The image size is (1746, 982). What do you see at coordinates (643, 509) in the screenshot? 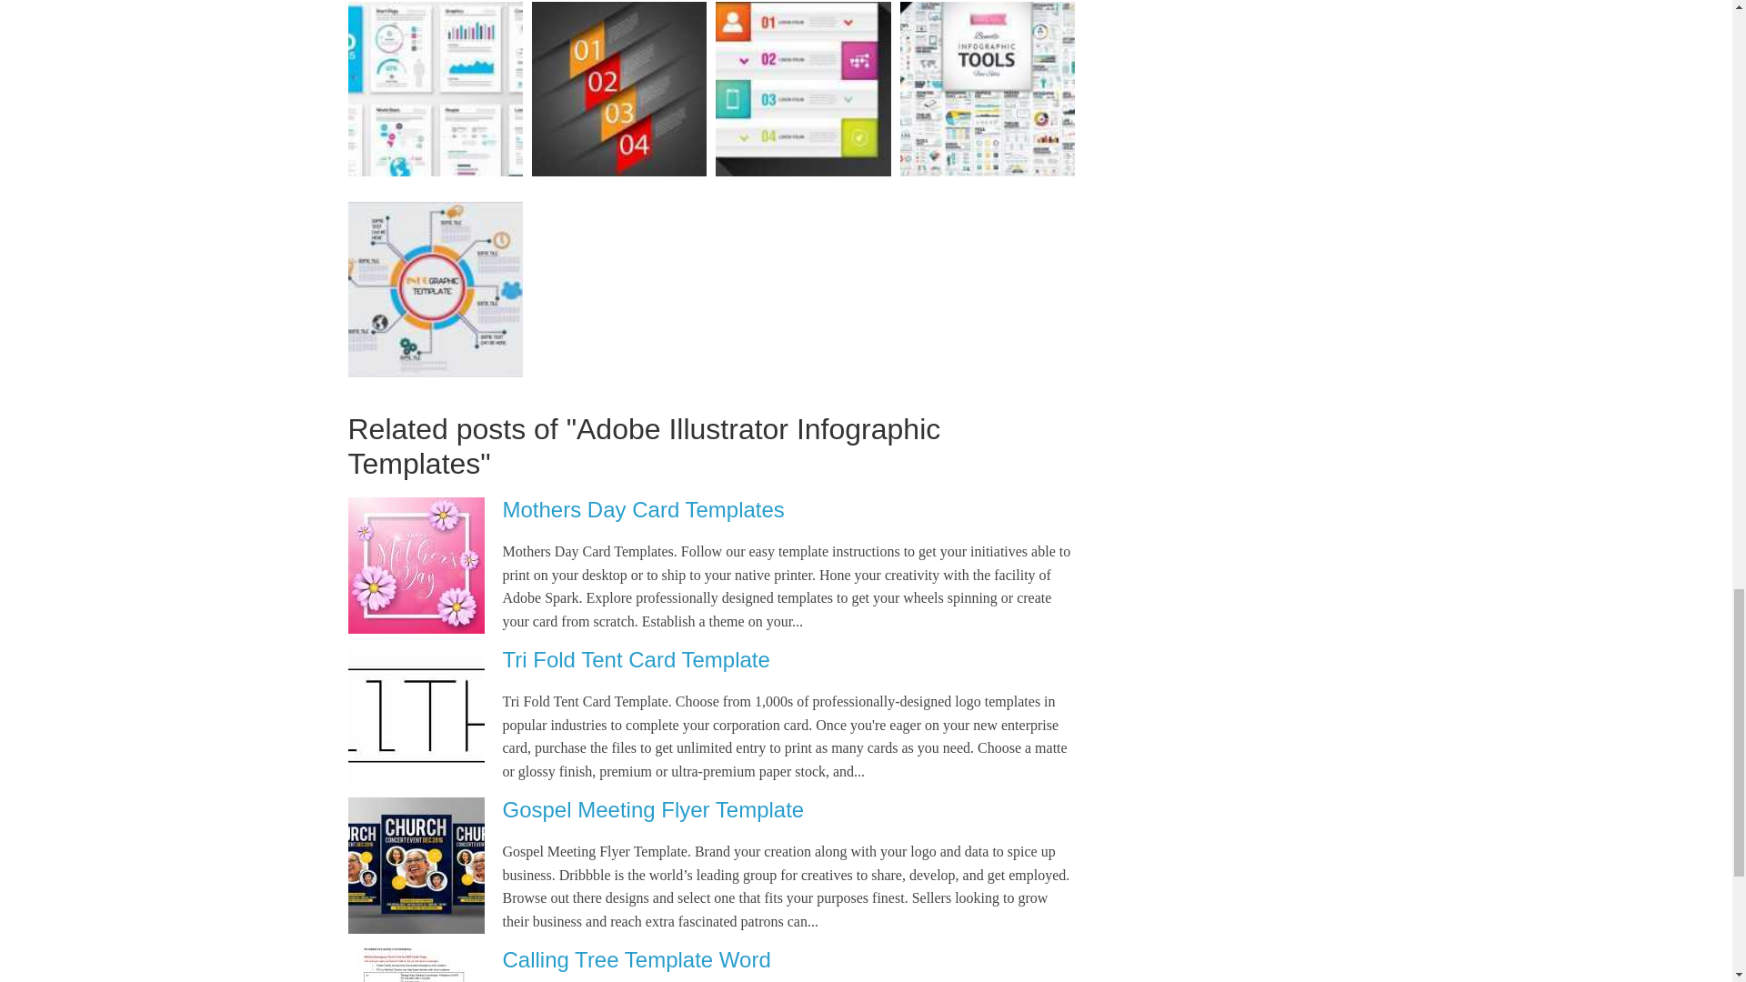
I see `Mothers Day Card Templates` at bounding box center [643, 509].